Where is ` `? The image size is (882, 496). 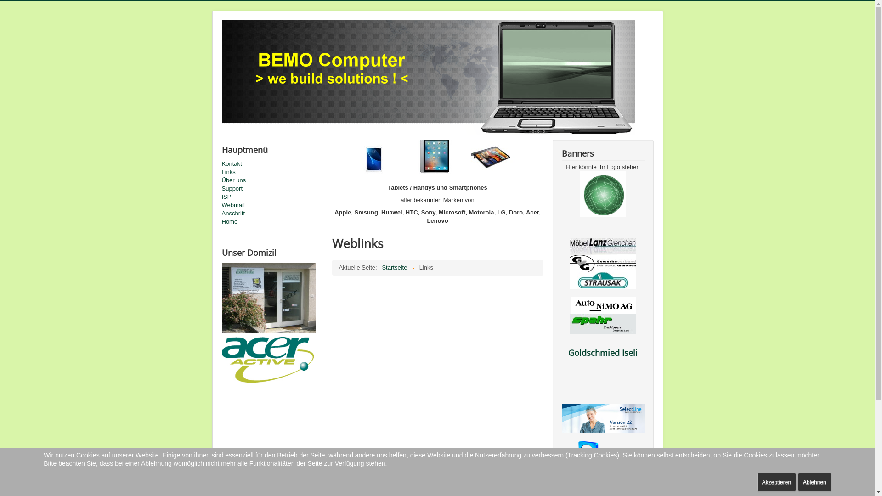
  is located at coordinates (603, 391).